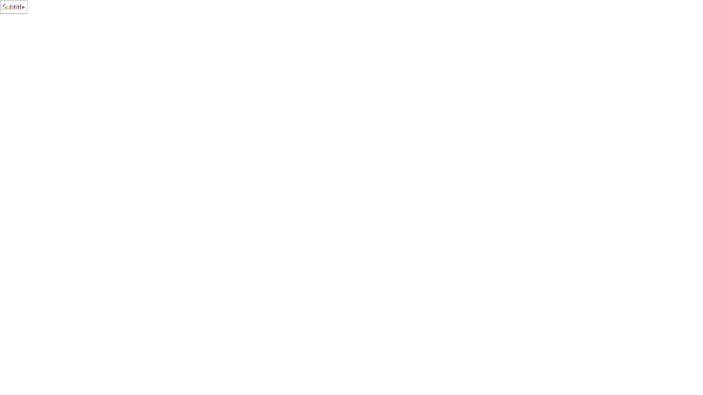 Image resolution: width=703 pixels, height=395 pixels. What do you see at coordinates (316, 66) in the screenshot?
I see `Align Right` at bounding box center [316, 66].